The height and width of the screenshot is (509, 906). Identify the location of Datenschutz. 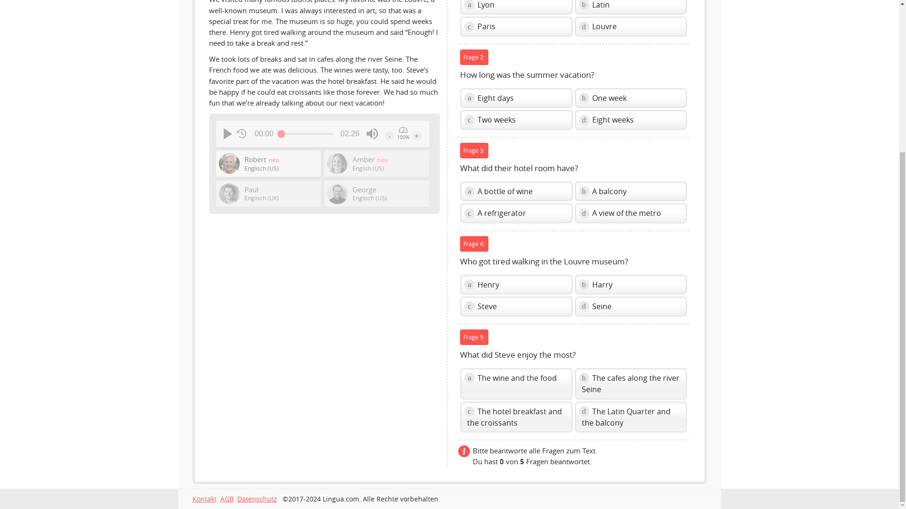
(256, 499).